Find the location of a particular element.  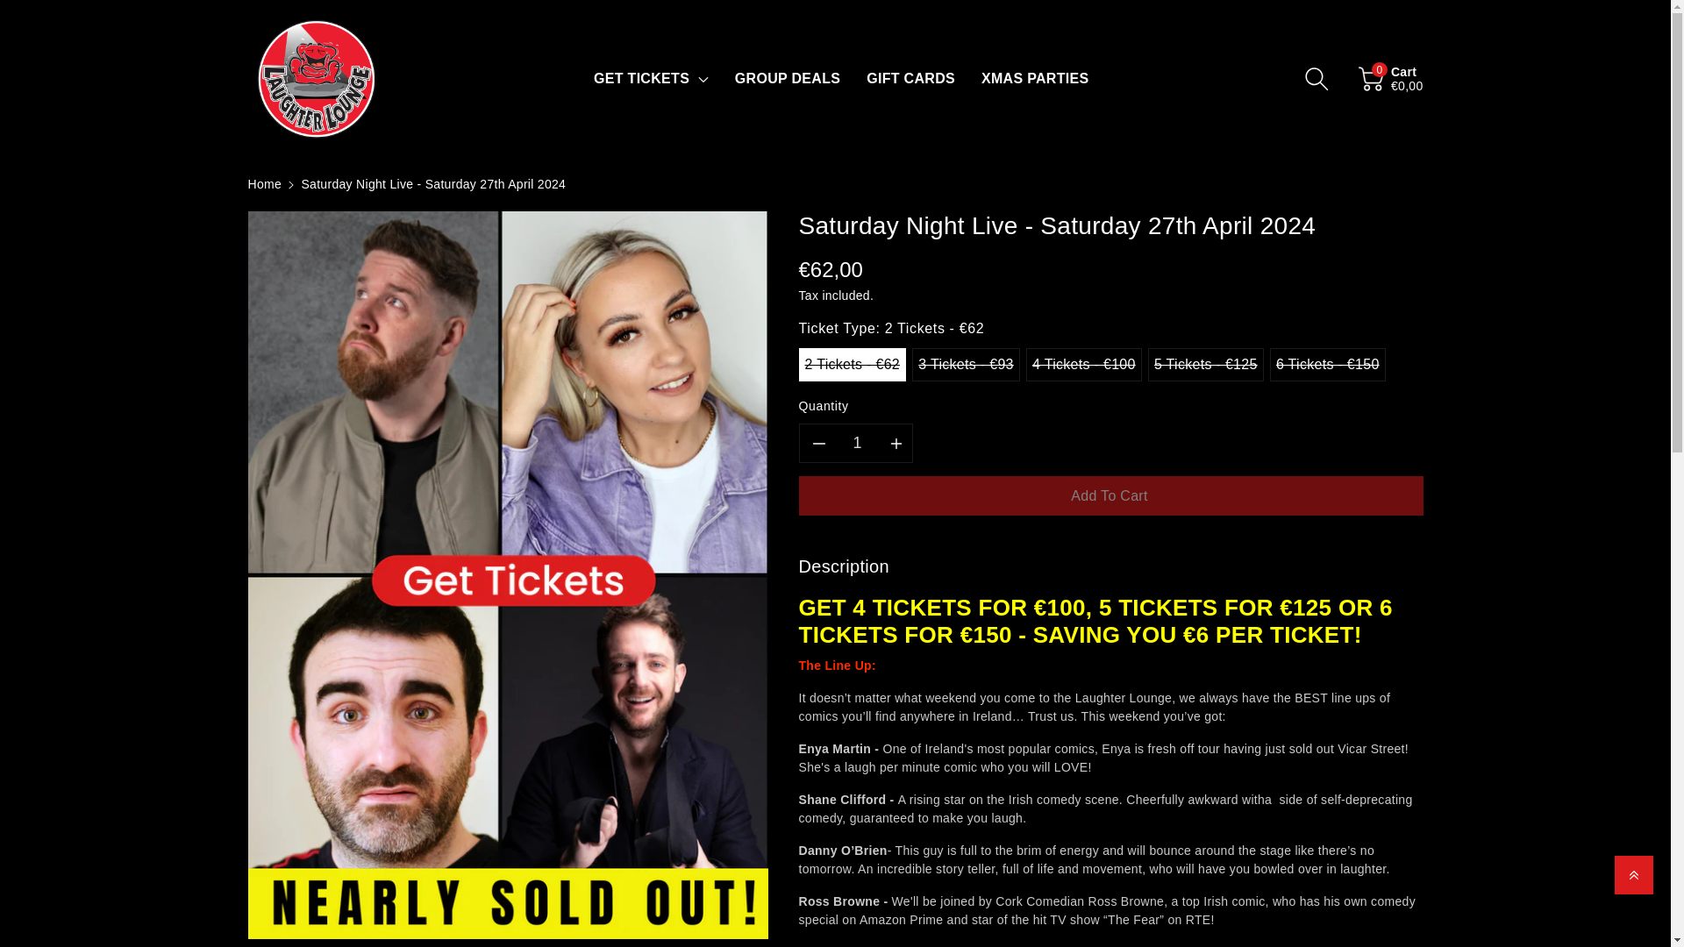

Skip To Product Information is located at coordinates (258, 220).